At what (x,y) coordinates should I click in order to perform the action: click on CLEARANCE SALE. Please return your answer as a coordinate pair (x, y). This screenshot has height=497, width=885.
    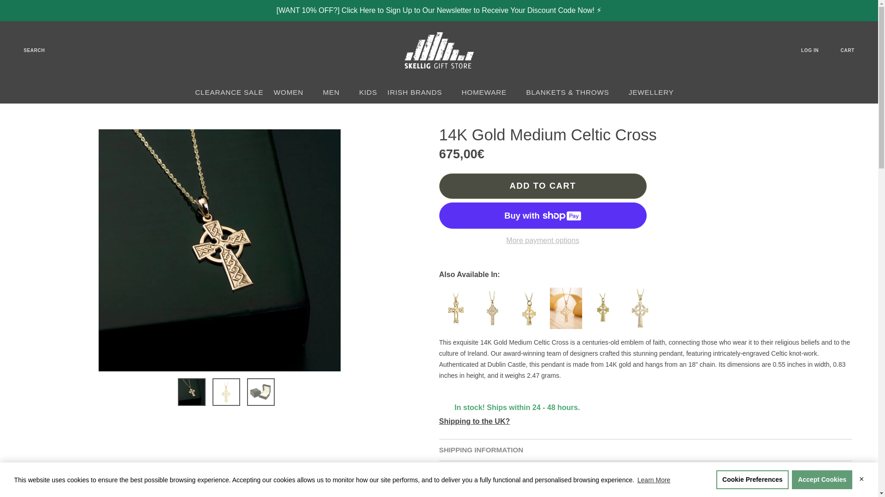
    Looking at the image, I should click on (230, 92).